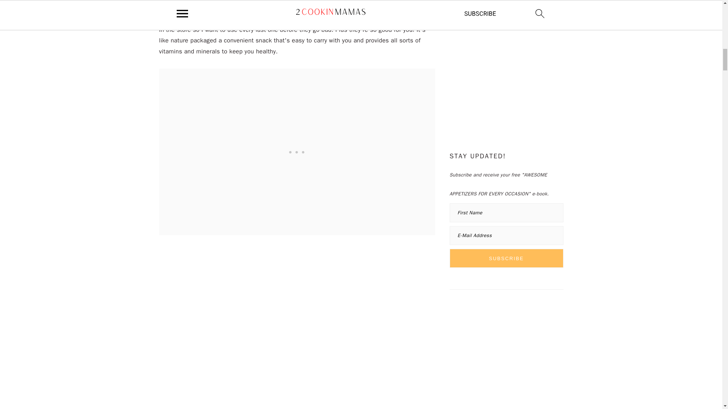 The image size is (728, 409). What do you see at coordinates (507, 258) in the screenshot?
I see `Subscribe` at bounding box center [507, 258].